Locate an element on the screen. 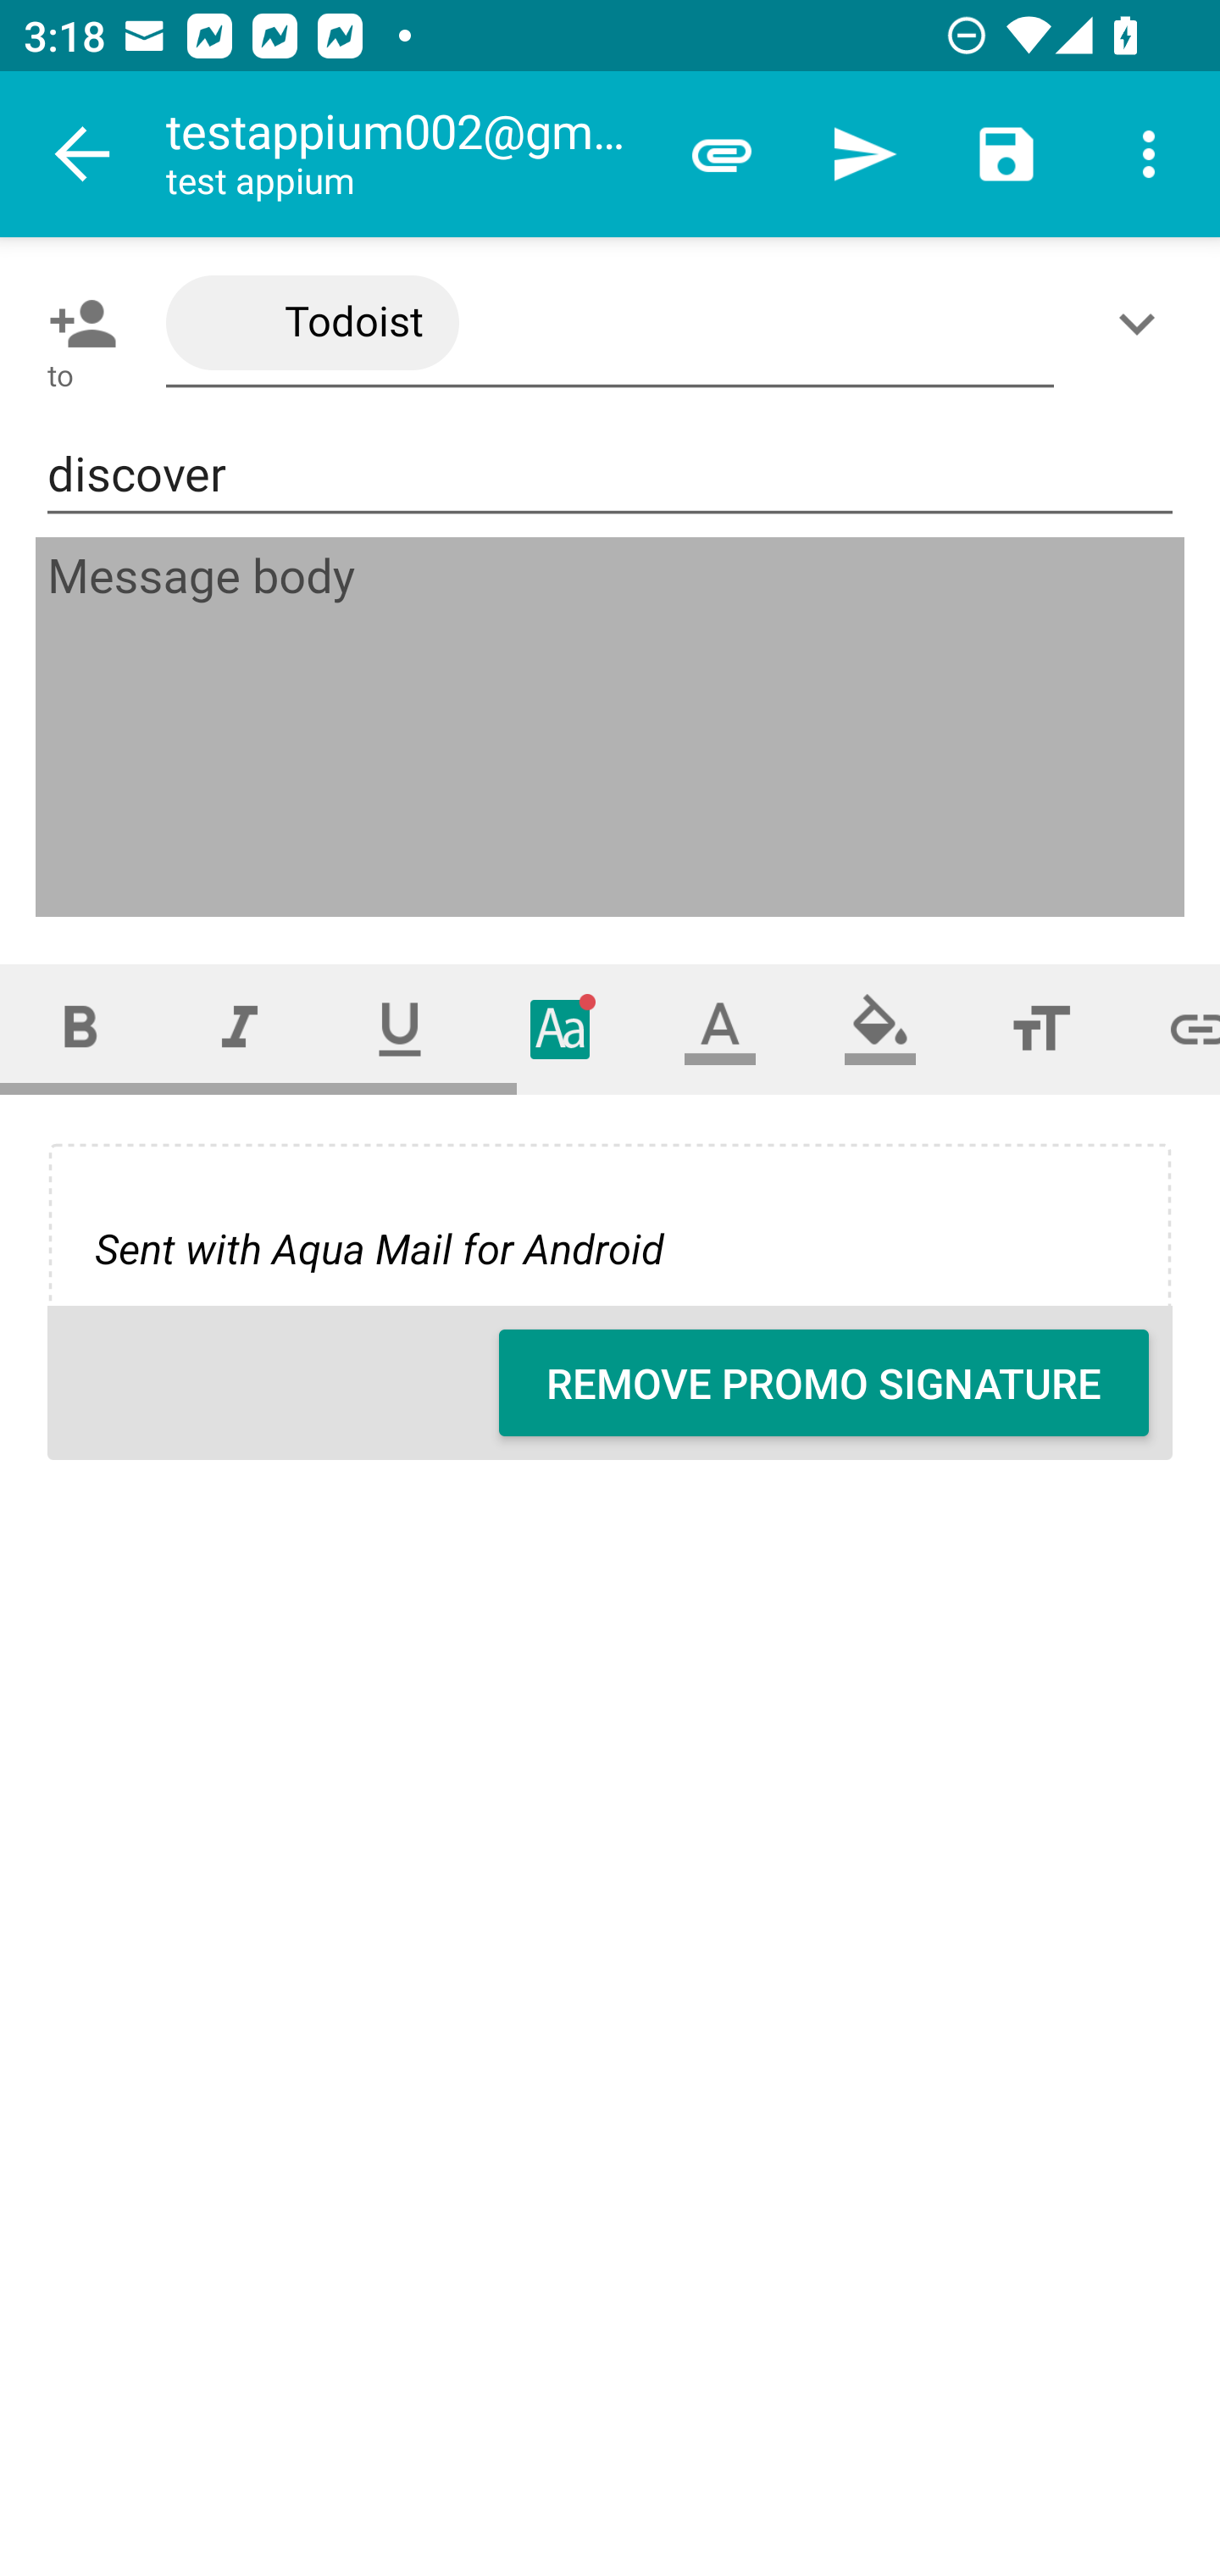  discover is located at coordinates (610, 475).